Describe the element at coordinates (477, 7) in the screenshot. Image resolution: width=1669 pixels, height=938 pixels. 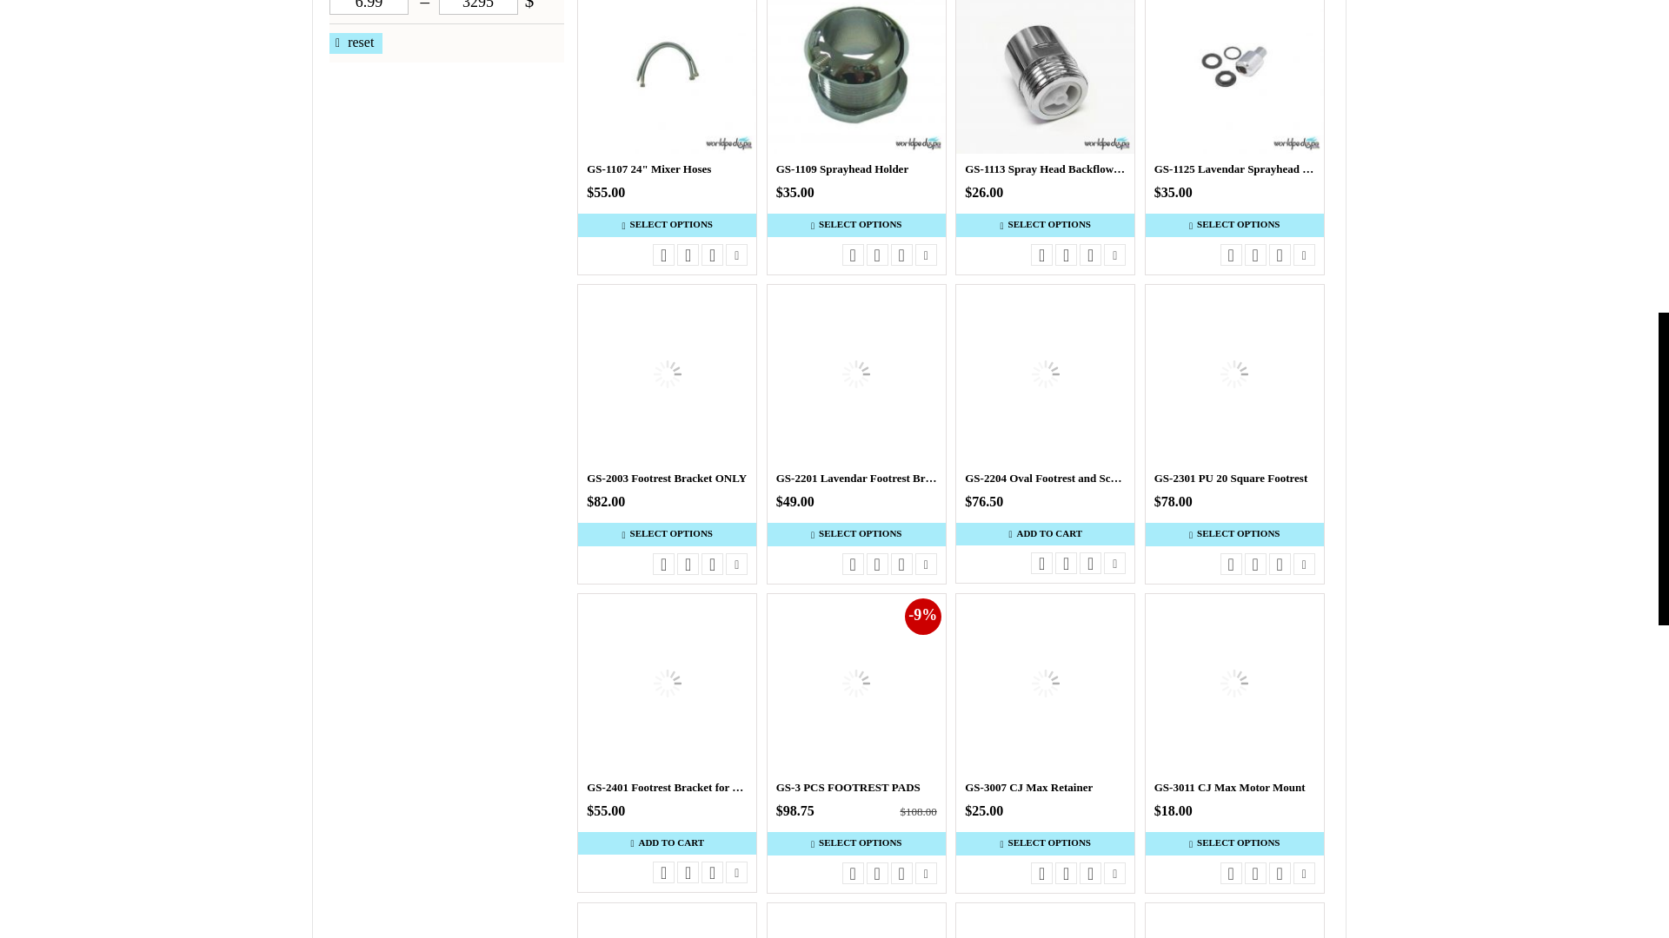
I see `3295` at that location.